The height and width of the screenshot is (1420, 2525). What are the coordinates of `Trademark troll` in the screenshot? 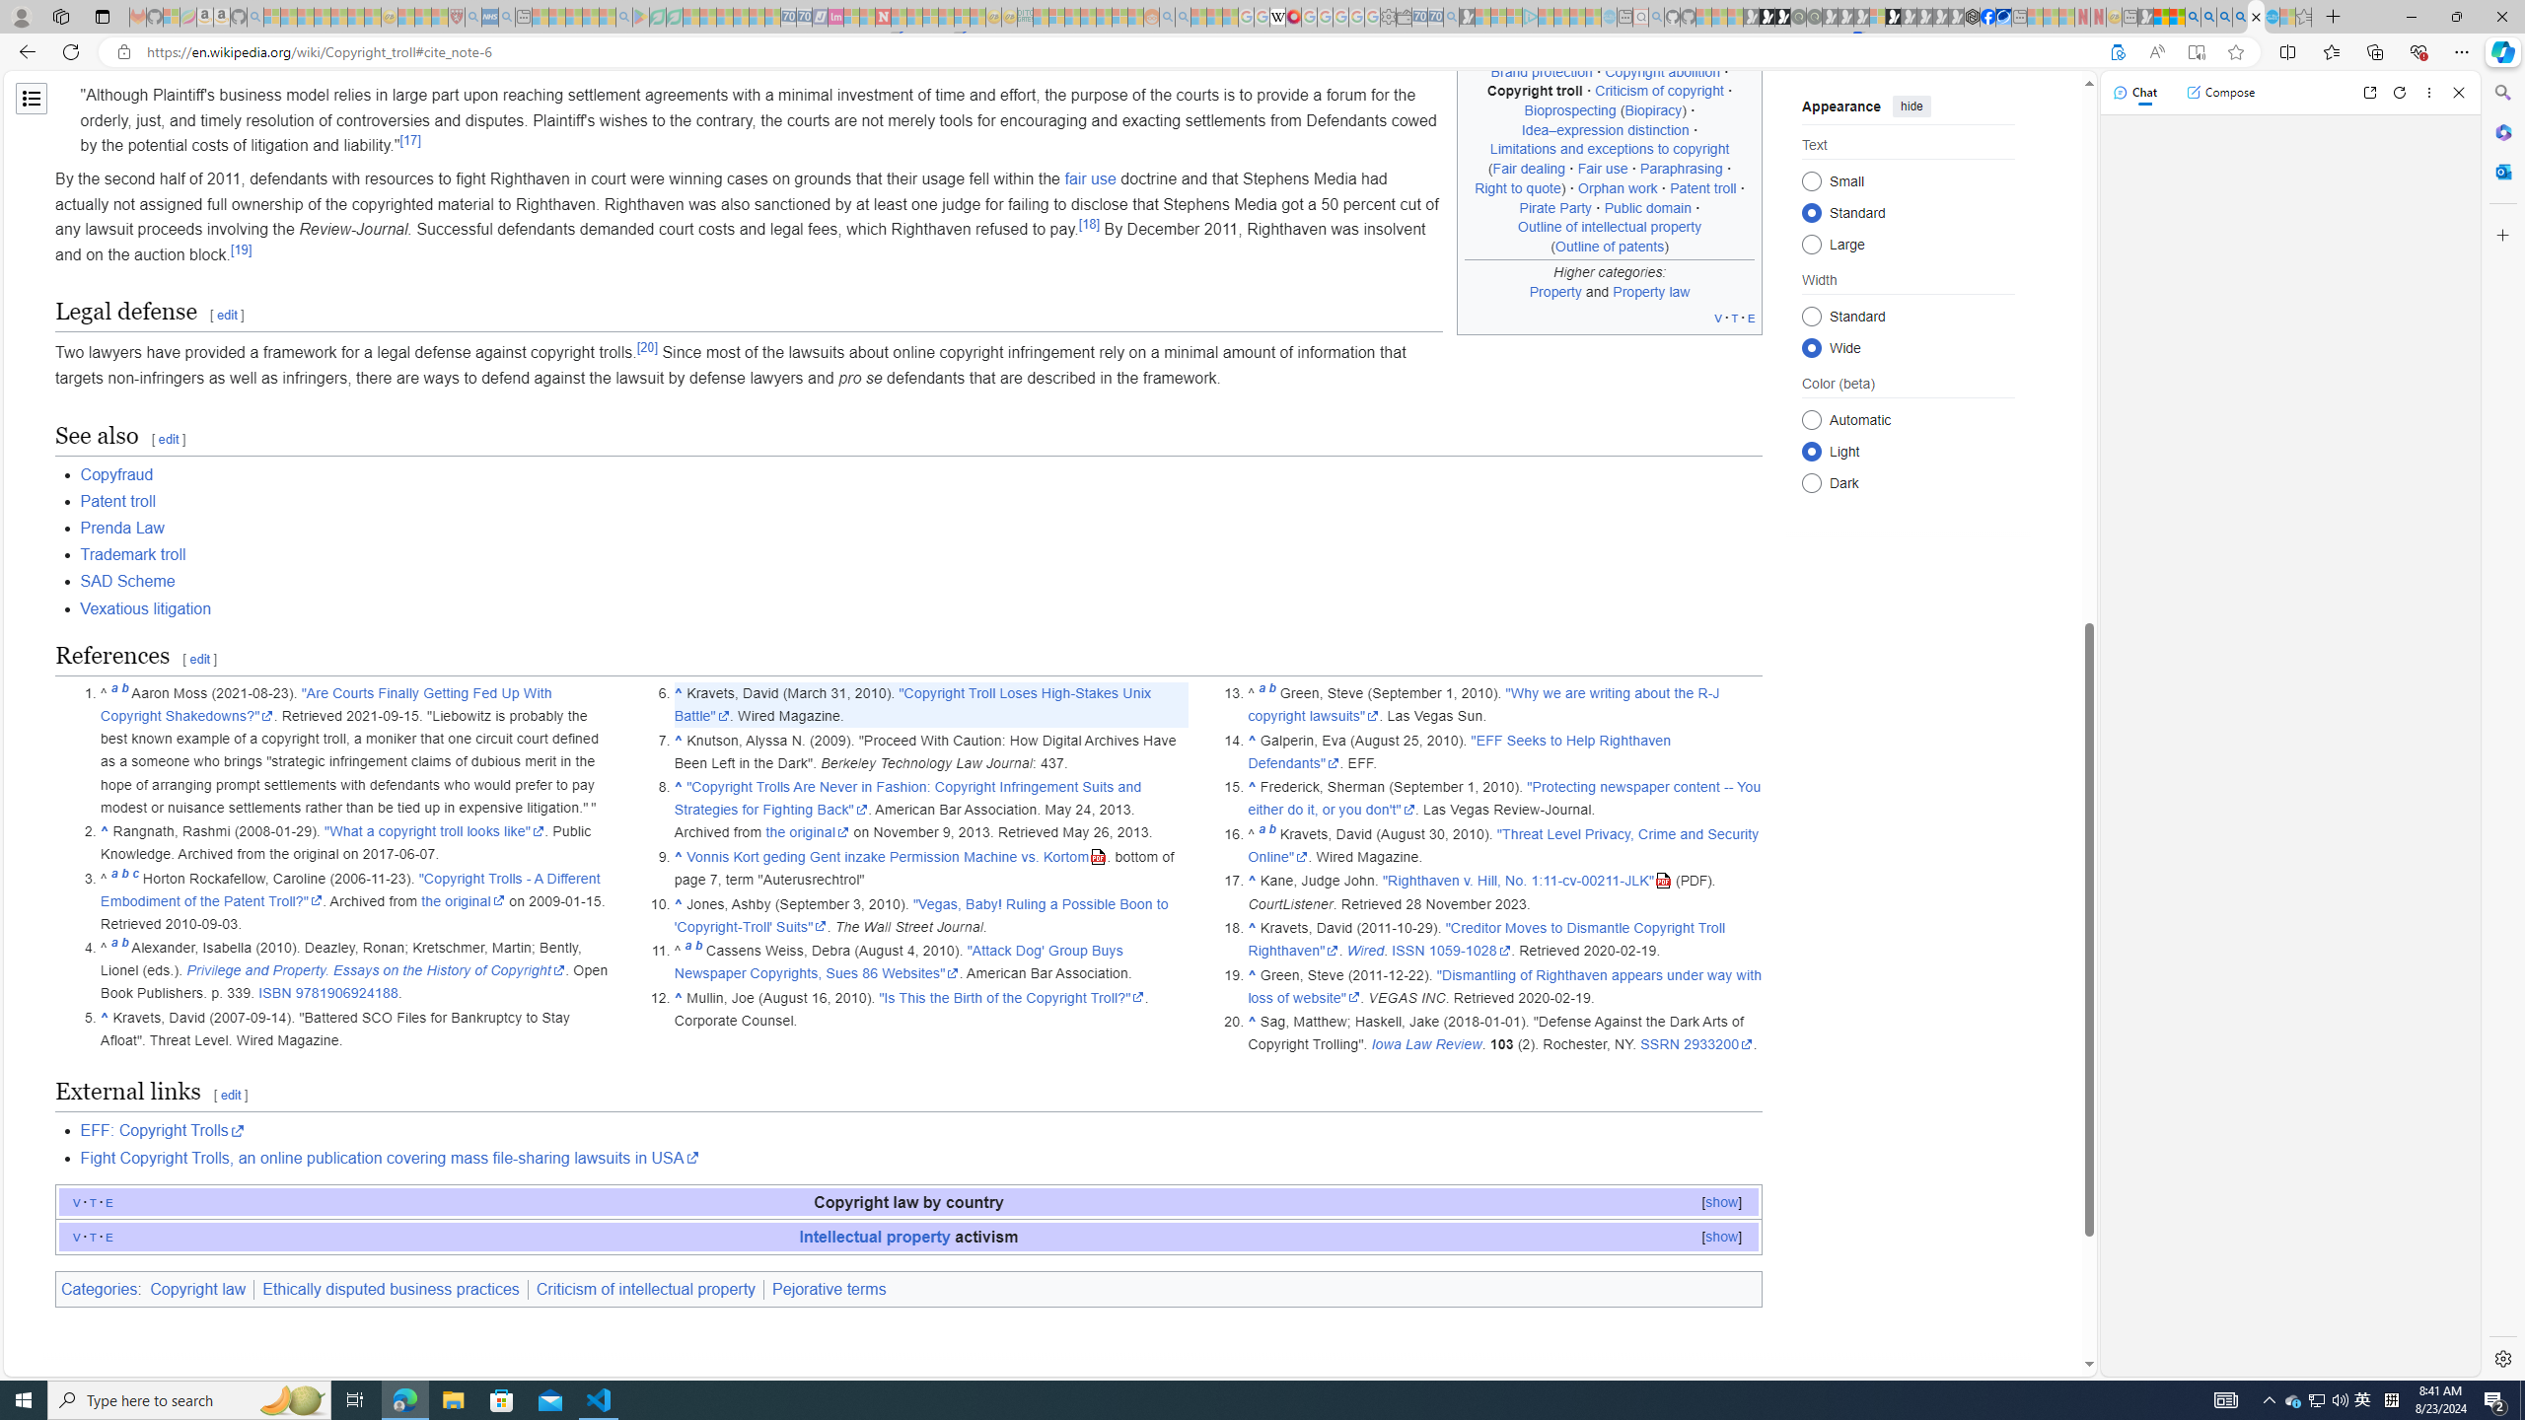 It's located at (921, 555).